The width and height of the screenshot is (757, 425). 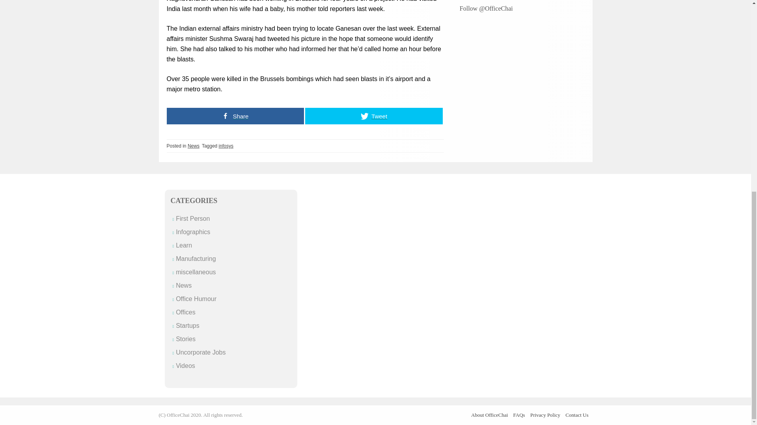 I want to click on Tweet, so click(x=374, y=116).